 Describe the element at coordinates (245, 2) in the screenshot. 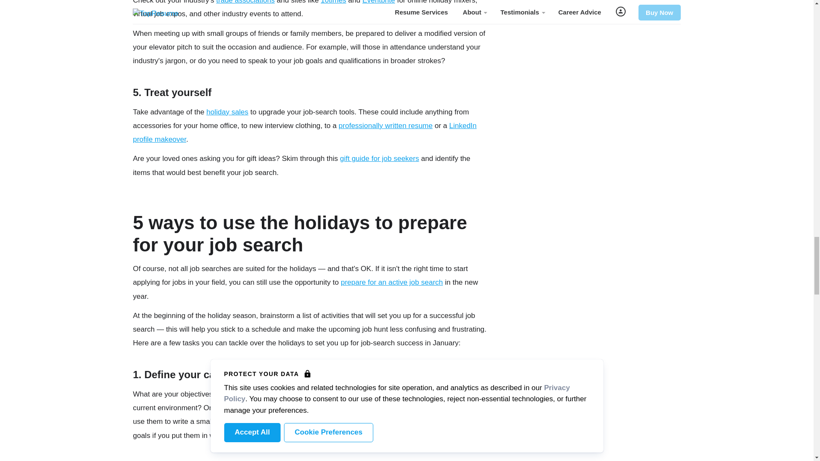

I see `trade associations` at that location.